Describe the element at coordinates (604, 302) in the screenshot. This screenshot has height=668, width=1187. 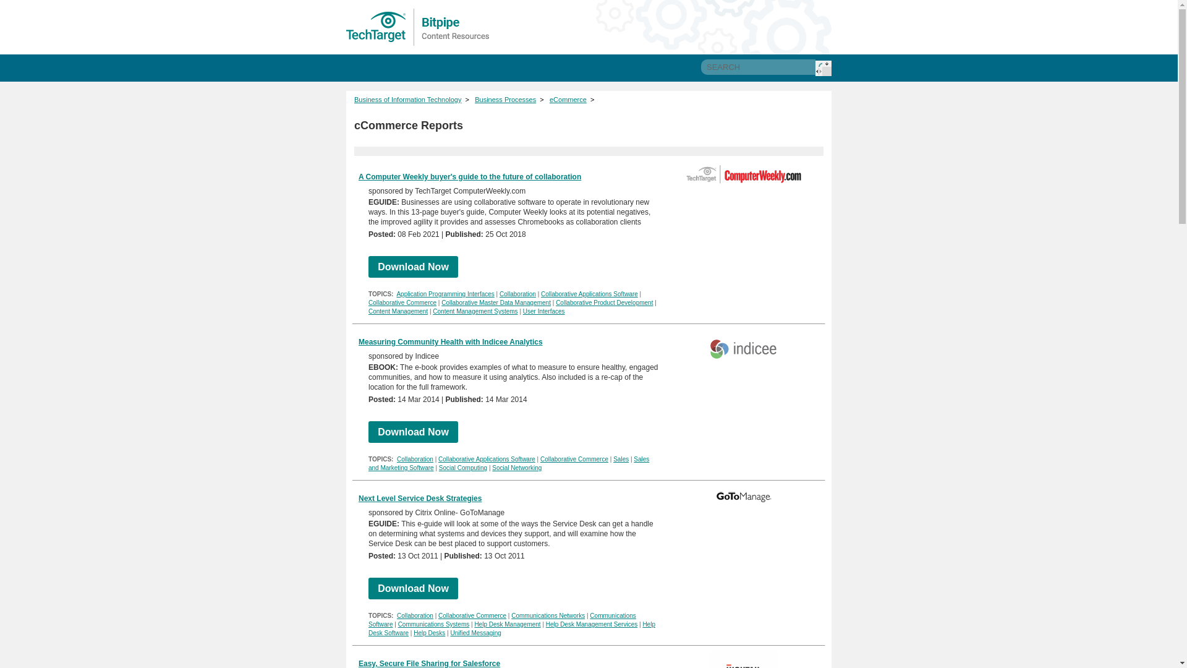
I see `Collaborative Product Development` at that location.